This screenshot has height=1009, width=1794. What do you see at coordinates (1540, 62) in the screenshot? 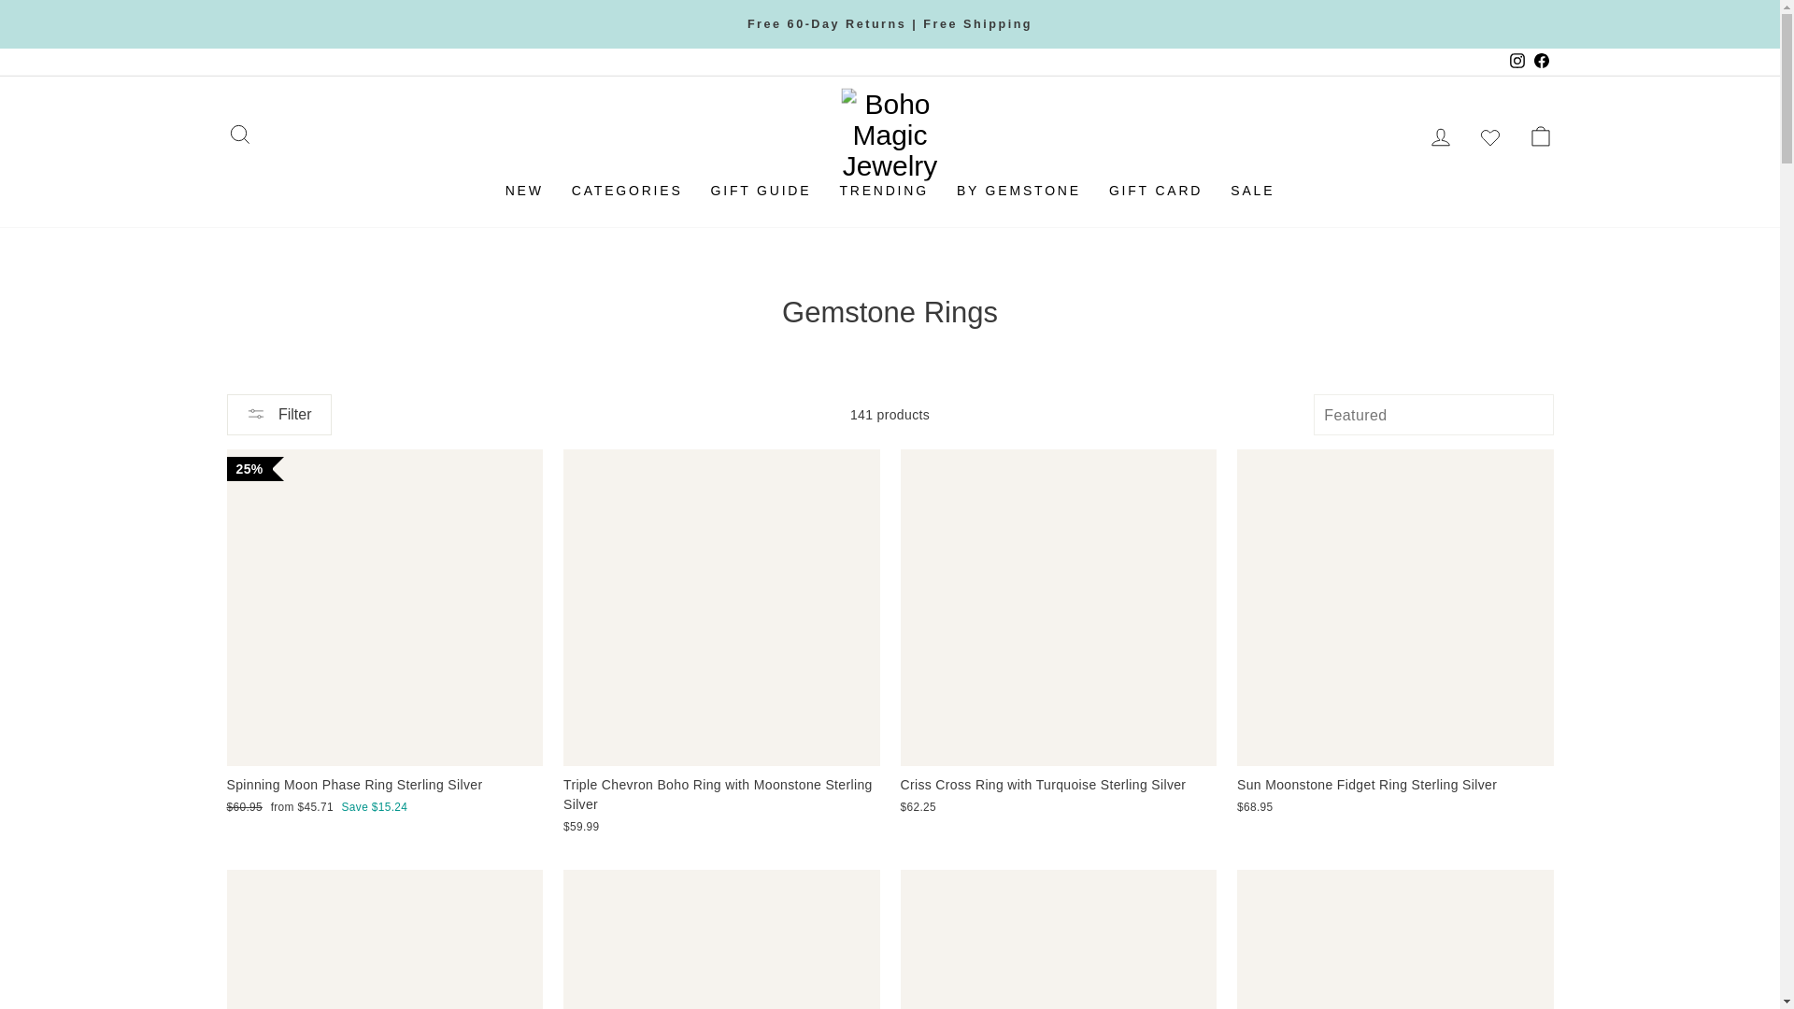
I see `Boho Magic Jewelry on Facebook` at bounding box center [1540, 62].